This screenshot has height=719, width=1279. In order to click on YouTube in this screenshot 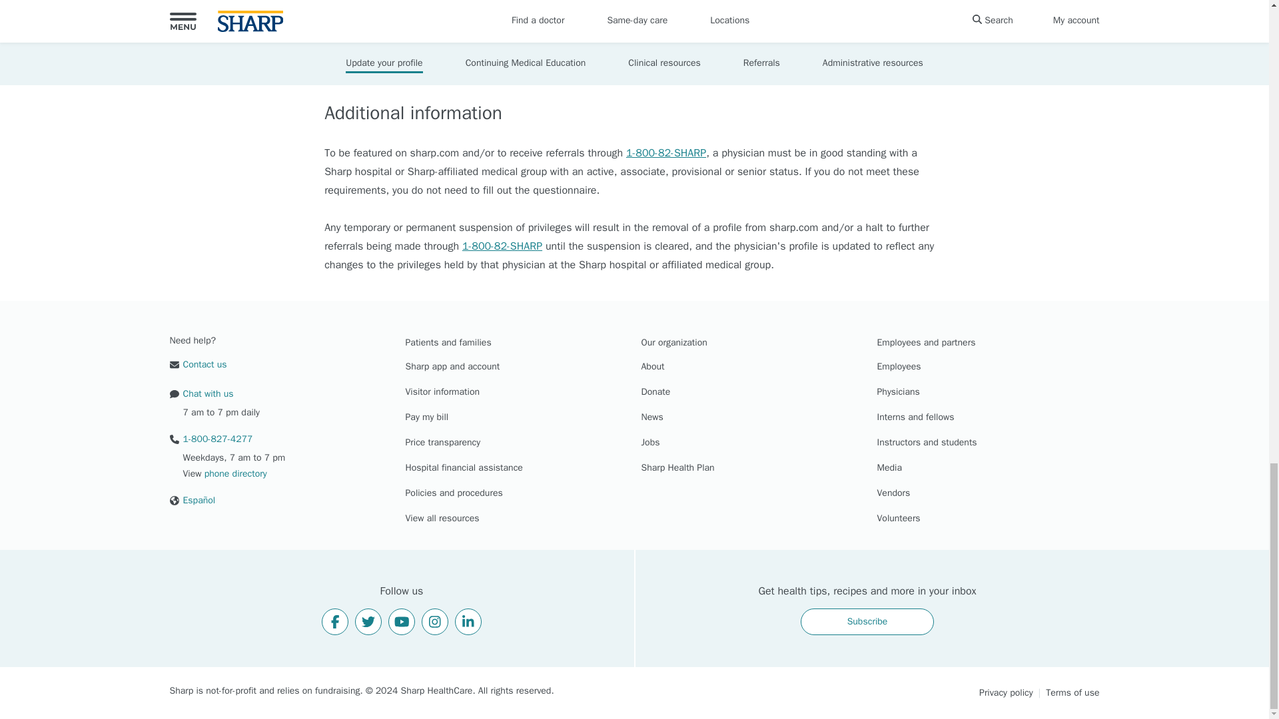, I will do `click(401, 621)`.